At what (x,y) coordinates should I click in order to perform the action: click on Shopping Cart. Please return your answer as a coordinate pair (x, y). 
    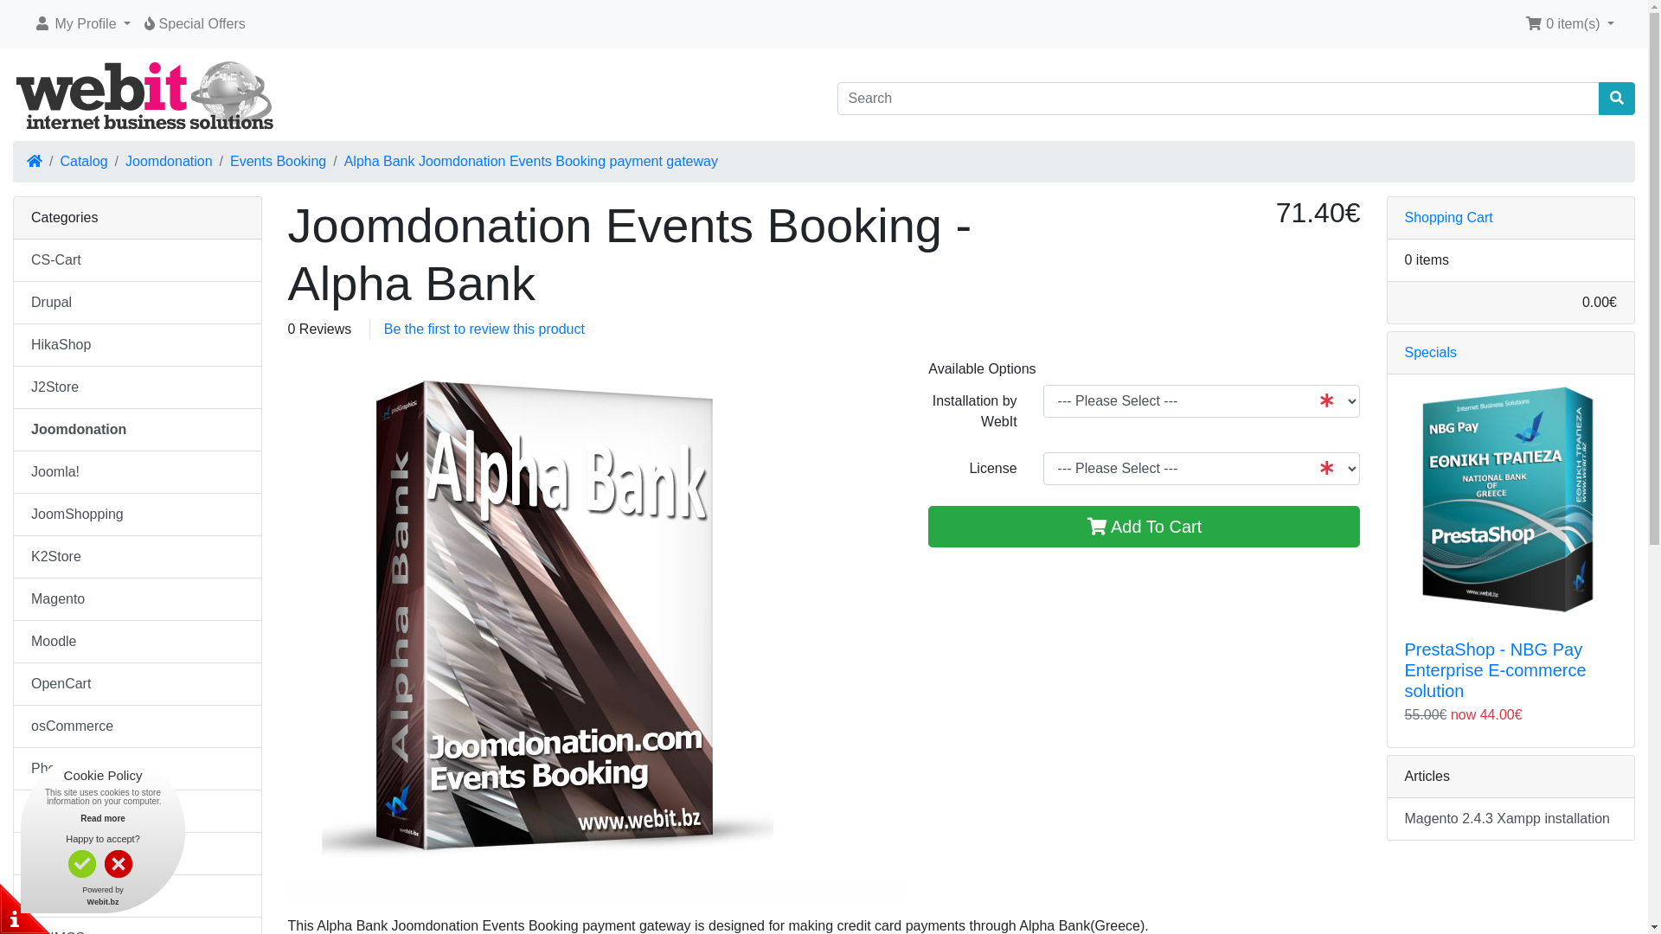
    Looking at the image, I should click on (1449, 218).